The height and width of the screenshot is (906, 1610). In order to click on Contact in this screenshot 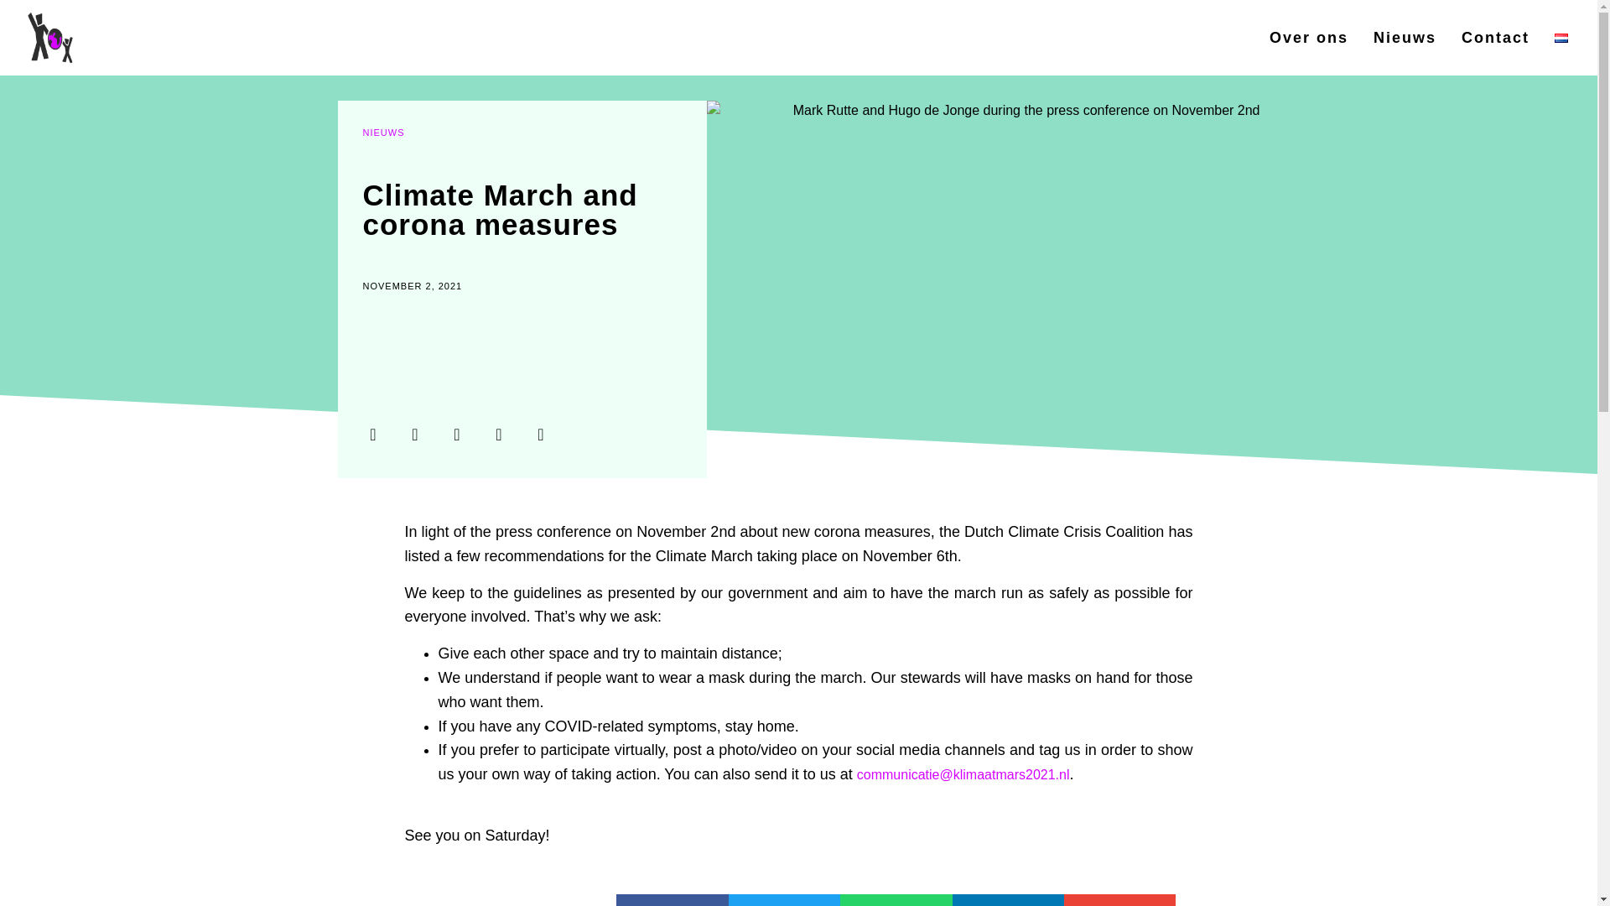, I will do `click(1496, 37)`.